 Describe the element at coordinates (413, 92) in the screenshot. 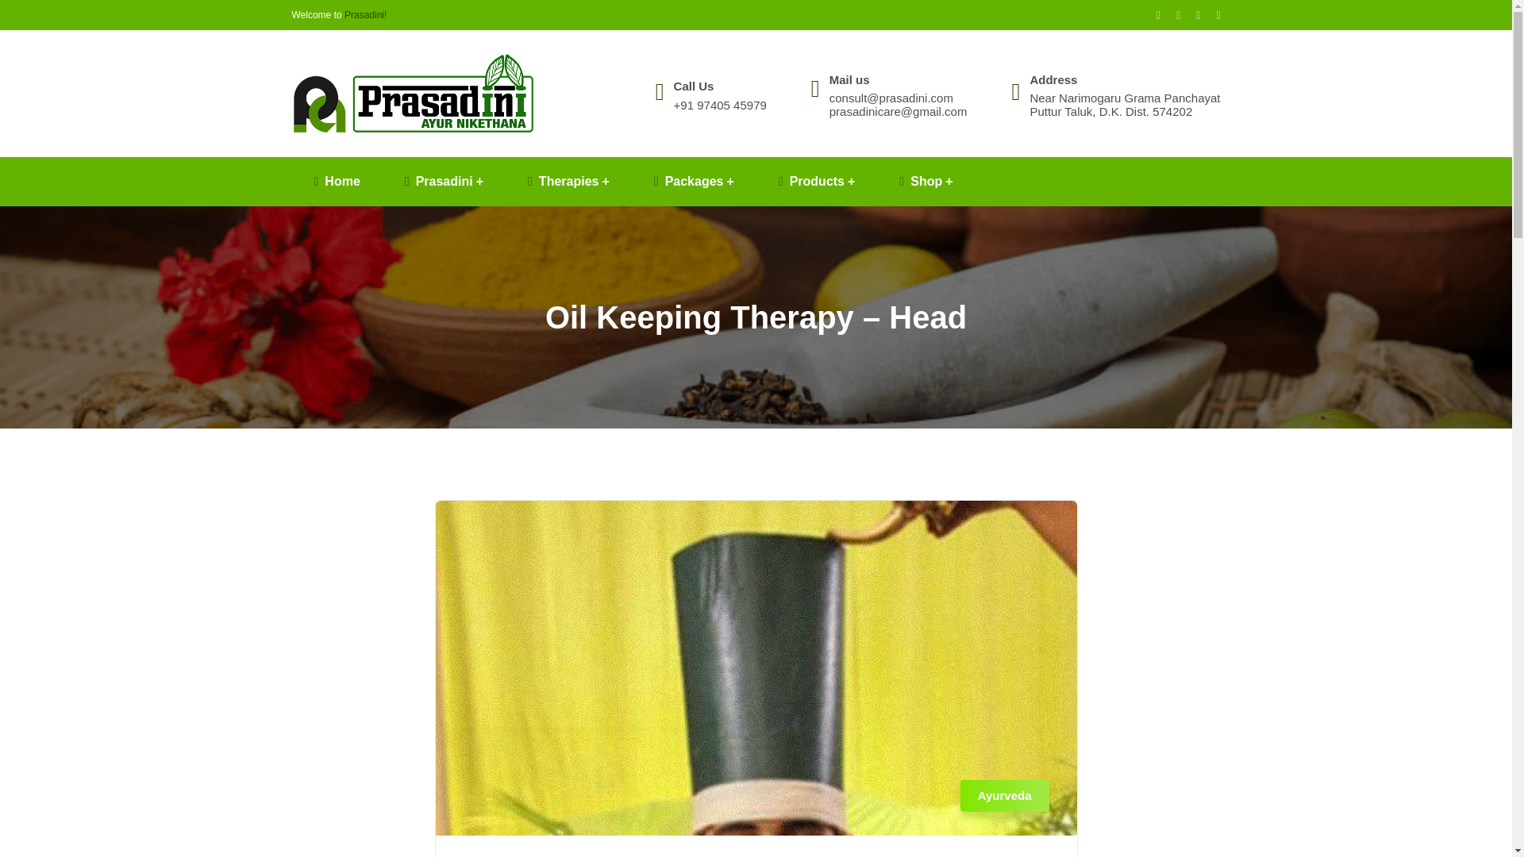

I see `Prasadini Ayurnikethana` at that location.